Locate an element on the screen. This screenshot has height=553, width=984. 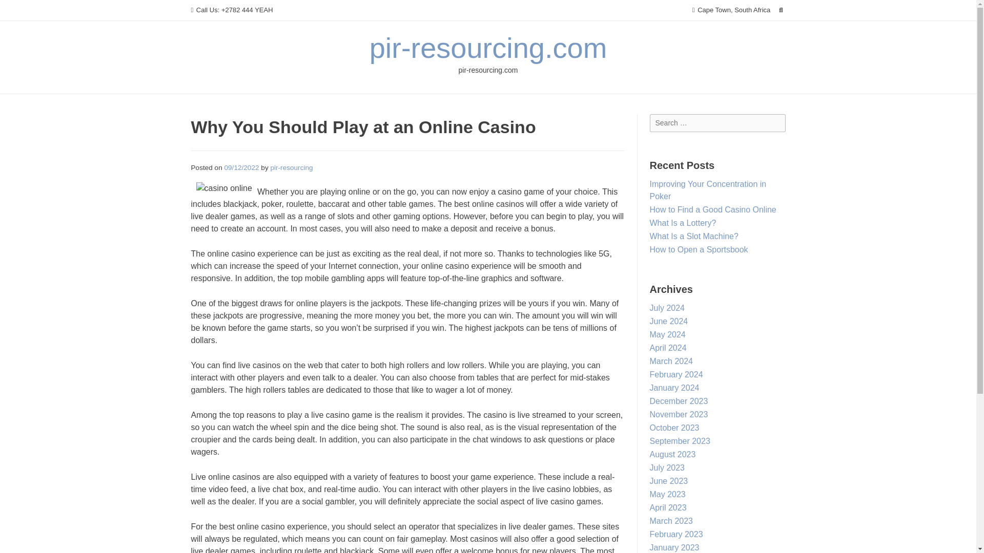
September 2023 is located at coordinates (680, 441).